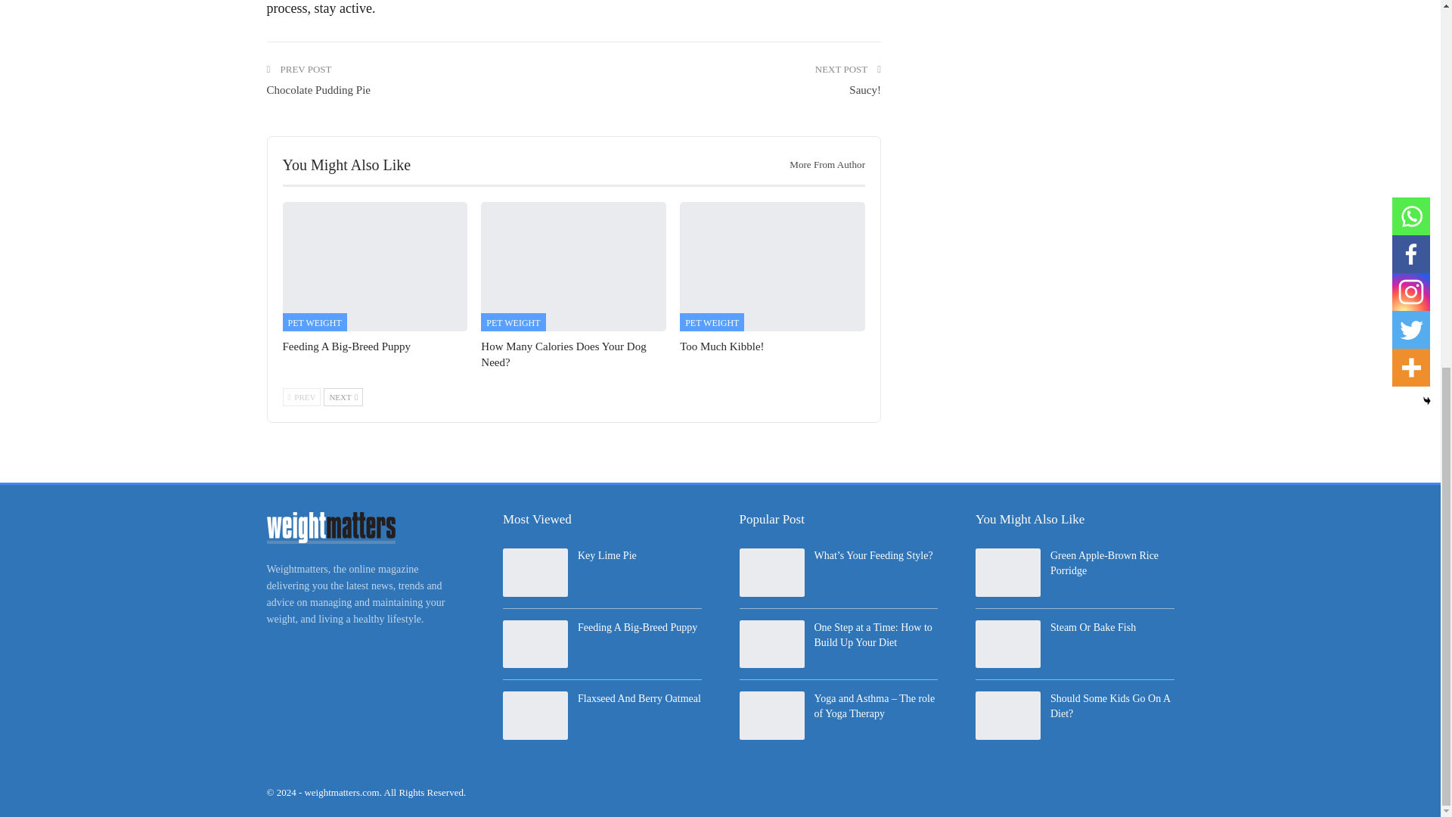 This screenshot has width=1452, height=817. Describe the element at coordinates (563, 354) in the screenshot. I see `How Many Calories Does Your Dog Need?` at that location.